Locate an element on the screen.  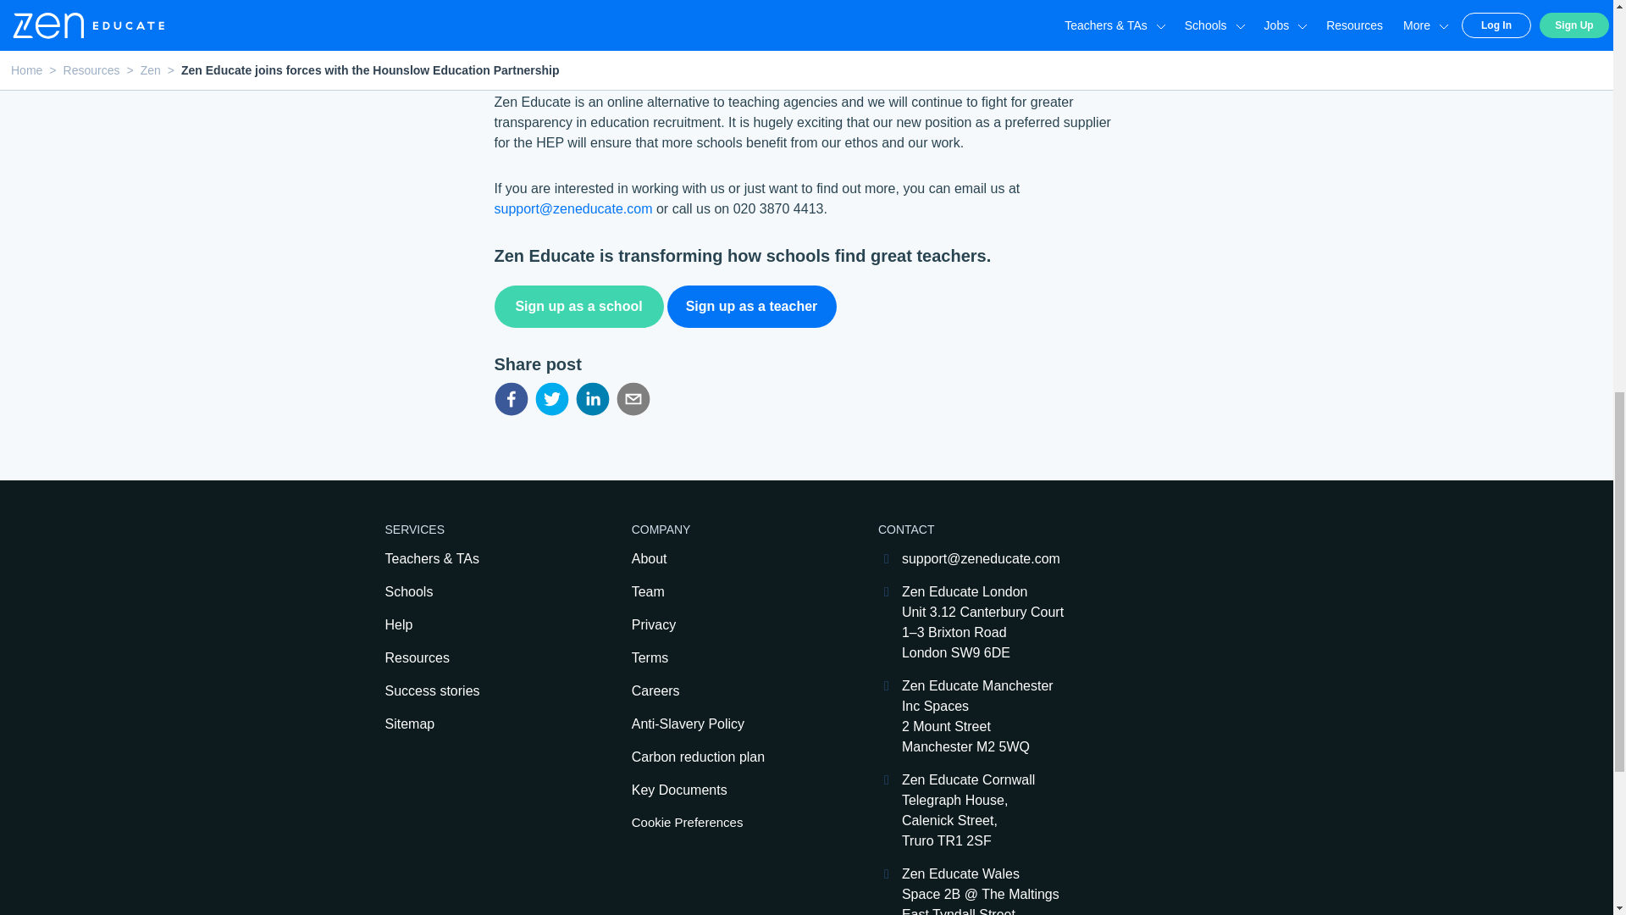
Cookie Preferences is located at coordinates (725, 823).